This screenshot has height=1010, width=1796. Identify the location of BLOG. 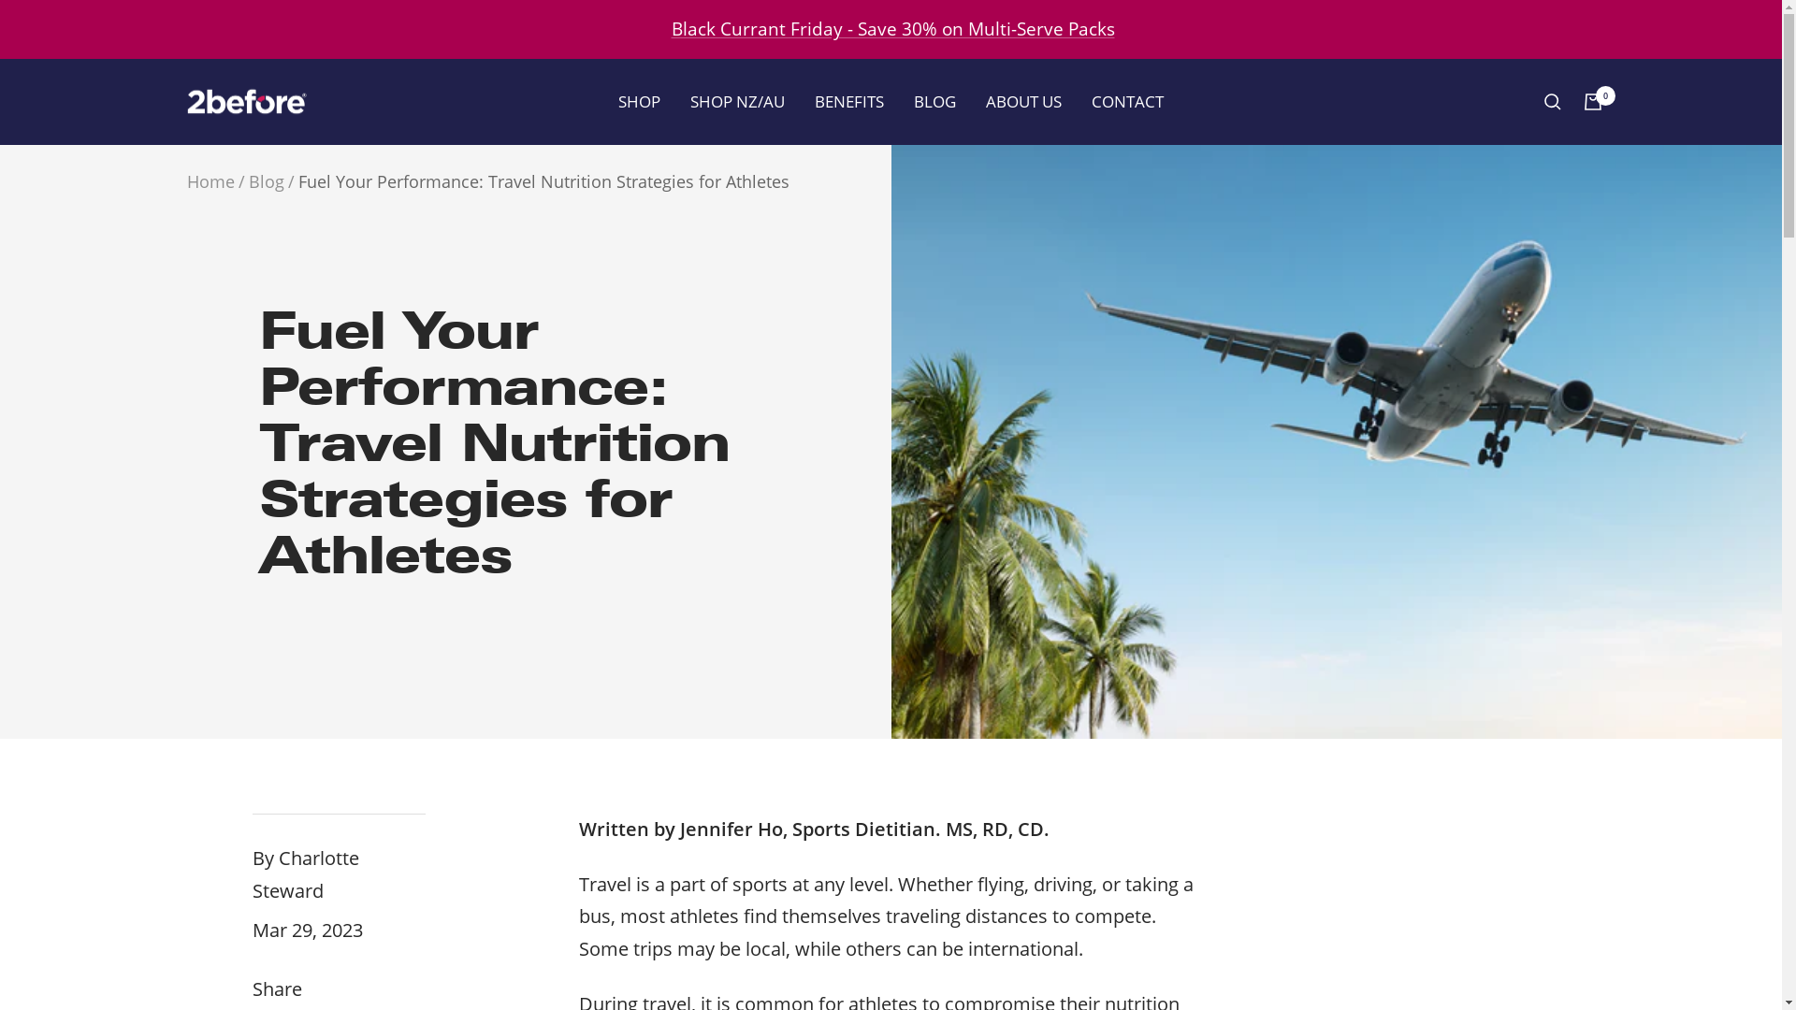
(935, 101).